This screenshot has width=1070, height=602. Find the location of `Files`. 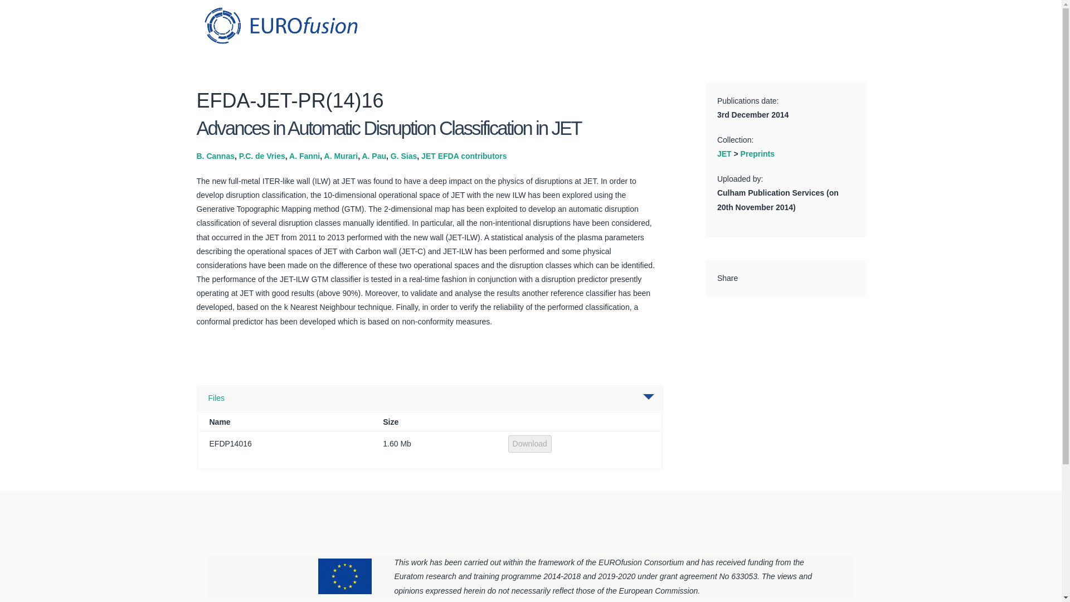

Files is located at coordinates (216, 398).